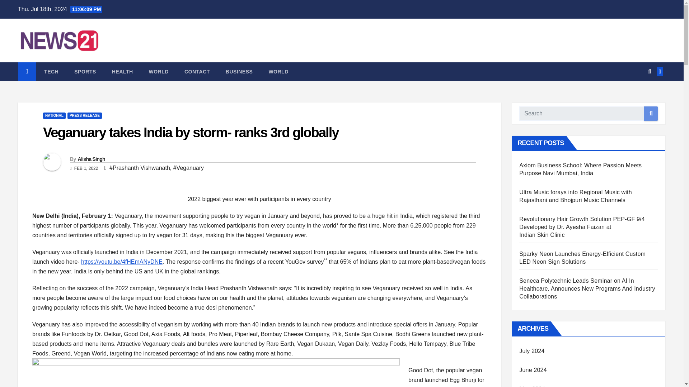 Image resolution: width=689 pixels, height=387 pixels. What do you see at coordinates (239, 71) in the screenshot?
I see `BUSINESS` at bounding box center [239, 71].